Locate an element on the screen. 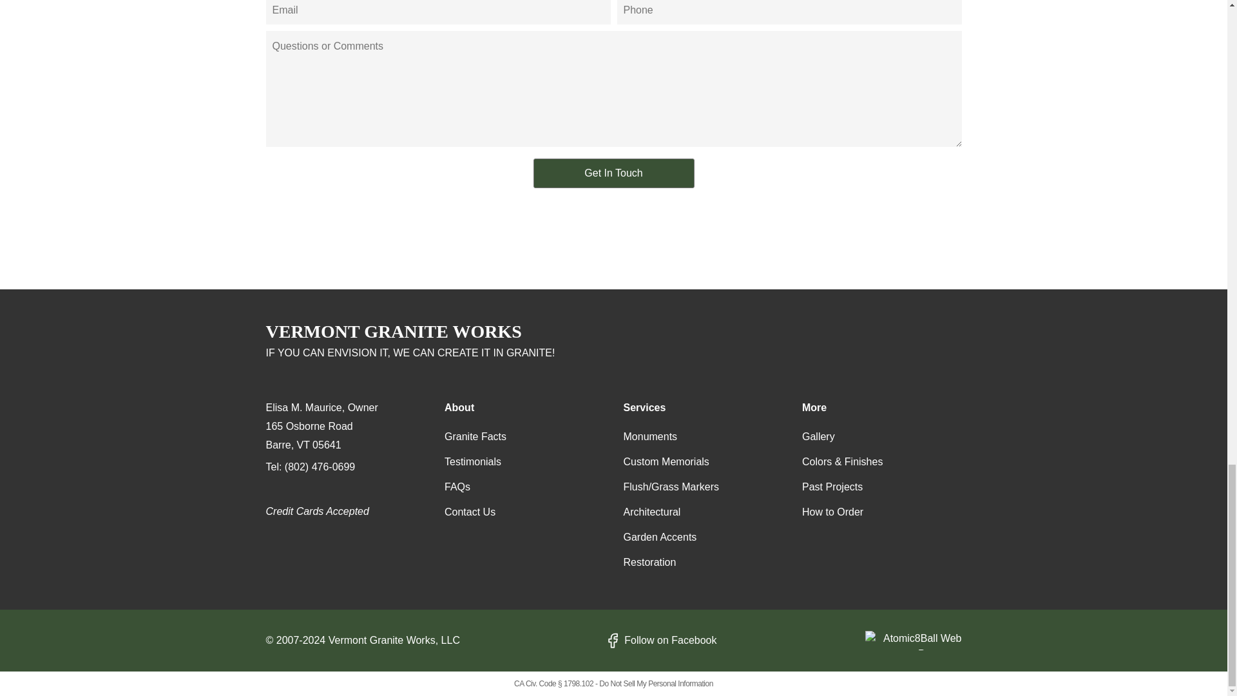 This screenshot has height=696, width=1237. Granite Facts is located at coordinates (475, 437).